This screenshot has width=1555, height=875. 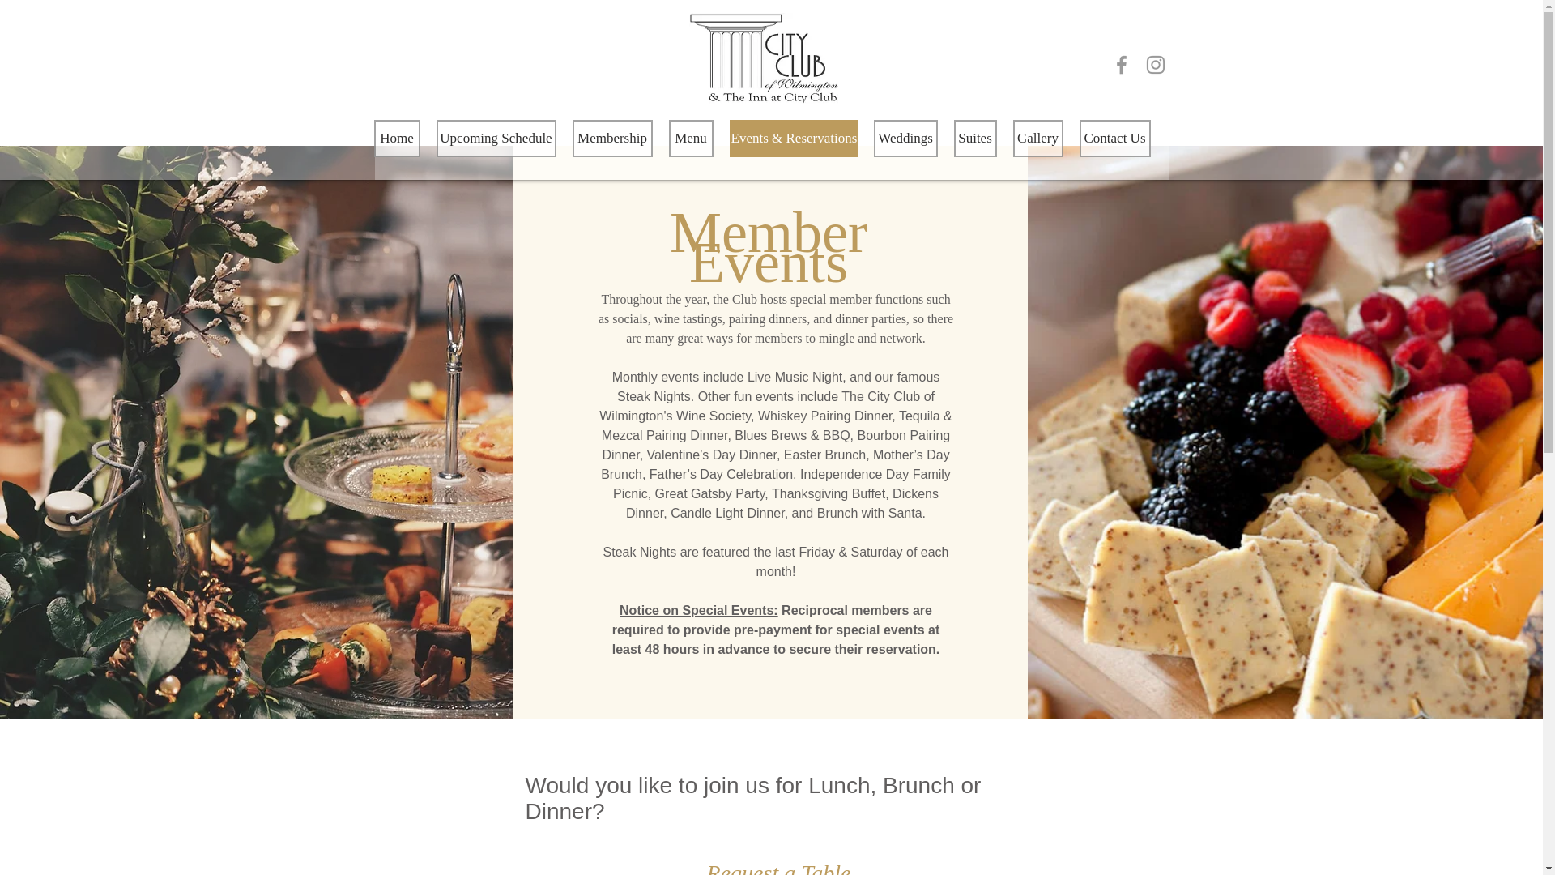 What do you see at coordinates (905, 138) in the screenshot?
I see `Weddings` at bounding box center [905, 138].